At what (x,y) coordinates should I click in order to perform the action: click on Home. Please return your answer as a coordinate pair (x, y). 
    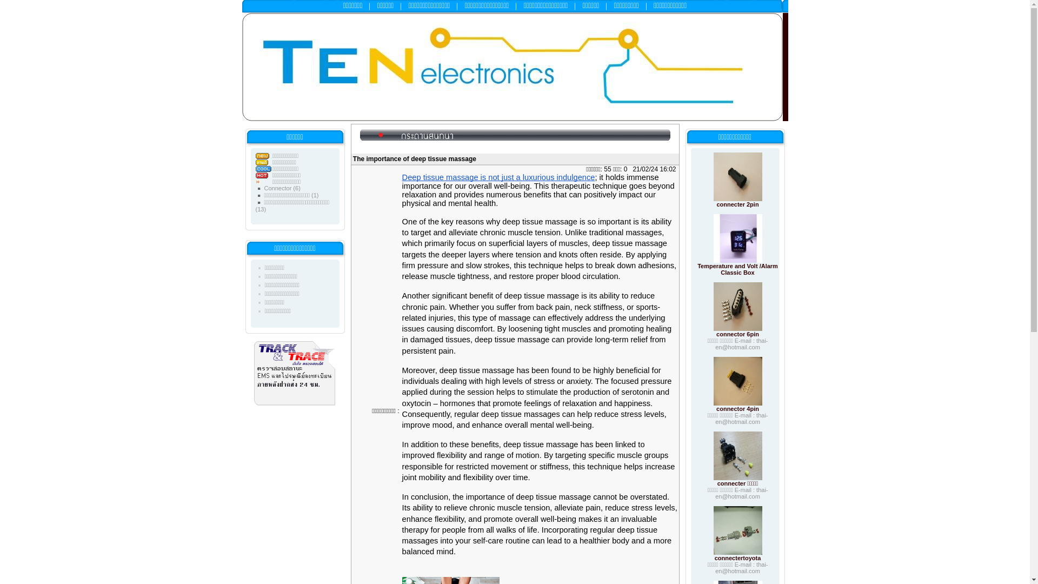
    Looking at the image, I should click on (354, 5).